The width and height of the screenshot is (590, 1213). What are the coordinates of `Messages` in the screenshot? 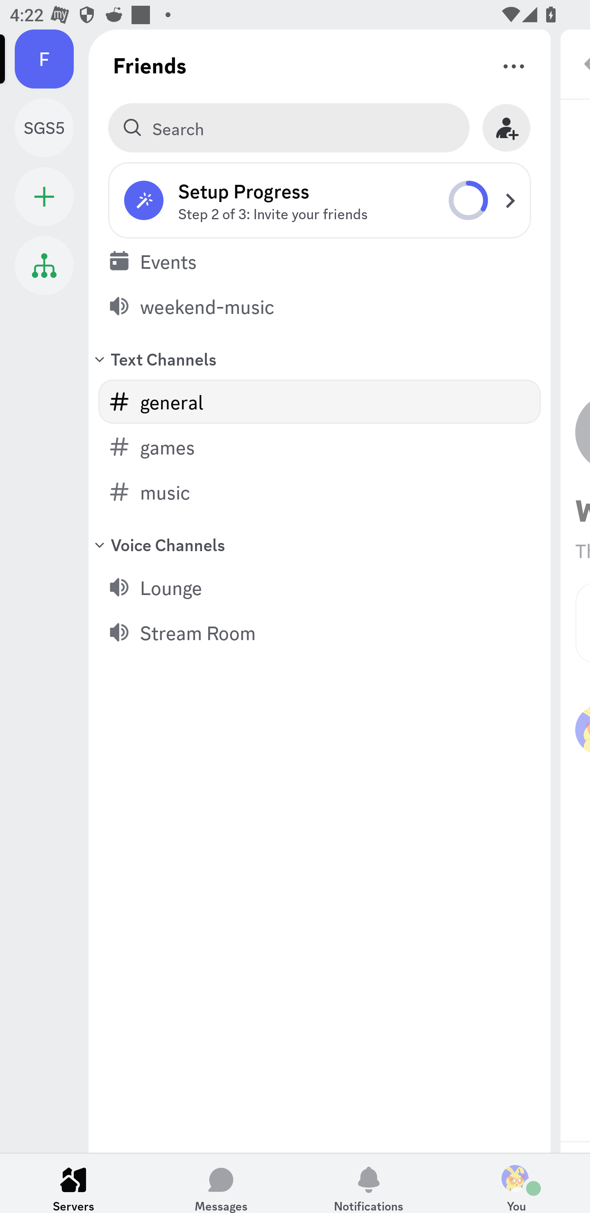 It's located at (221, 1183).